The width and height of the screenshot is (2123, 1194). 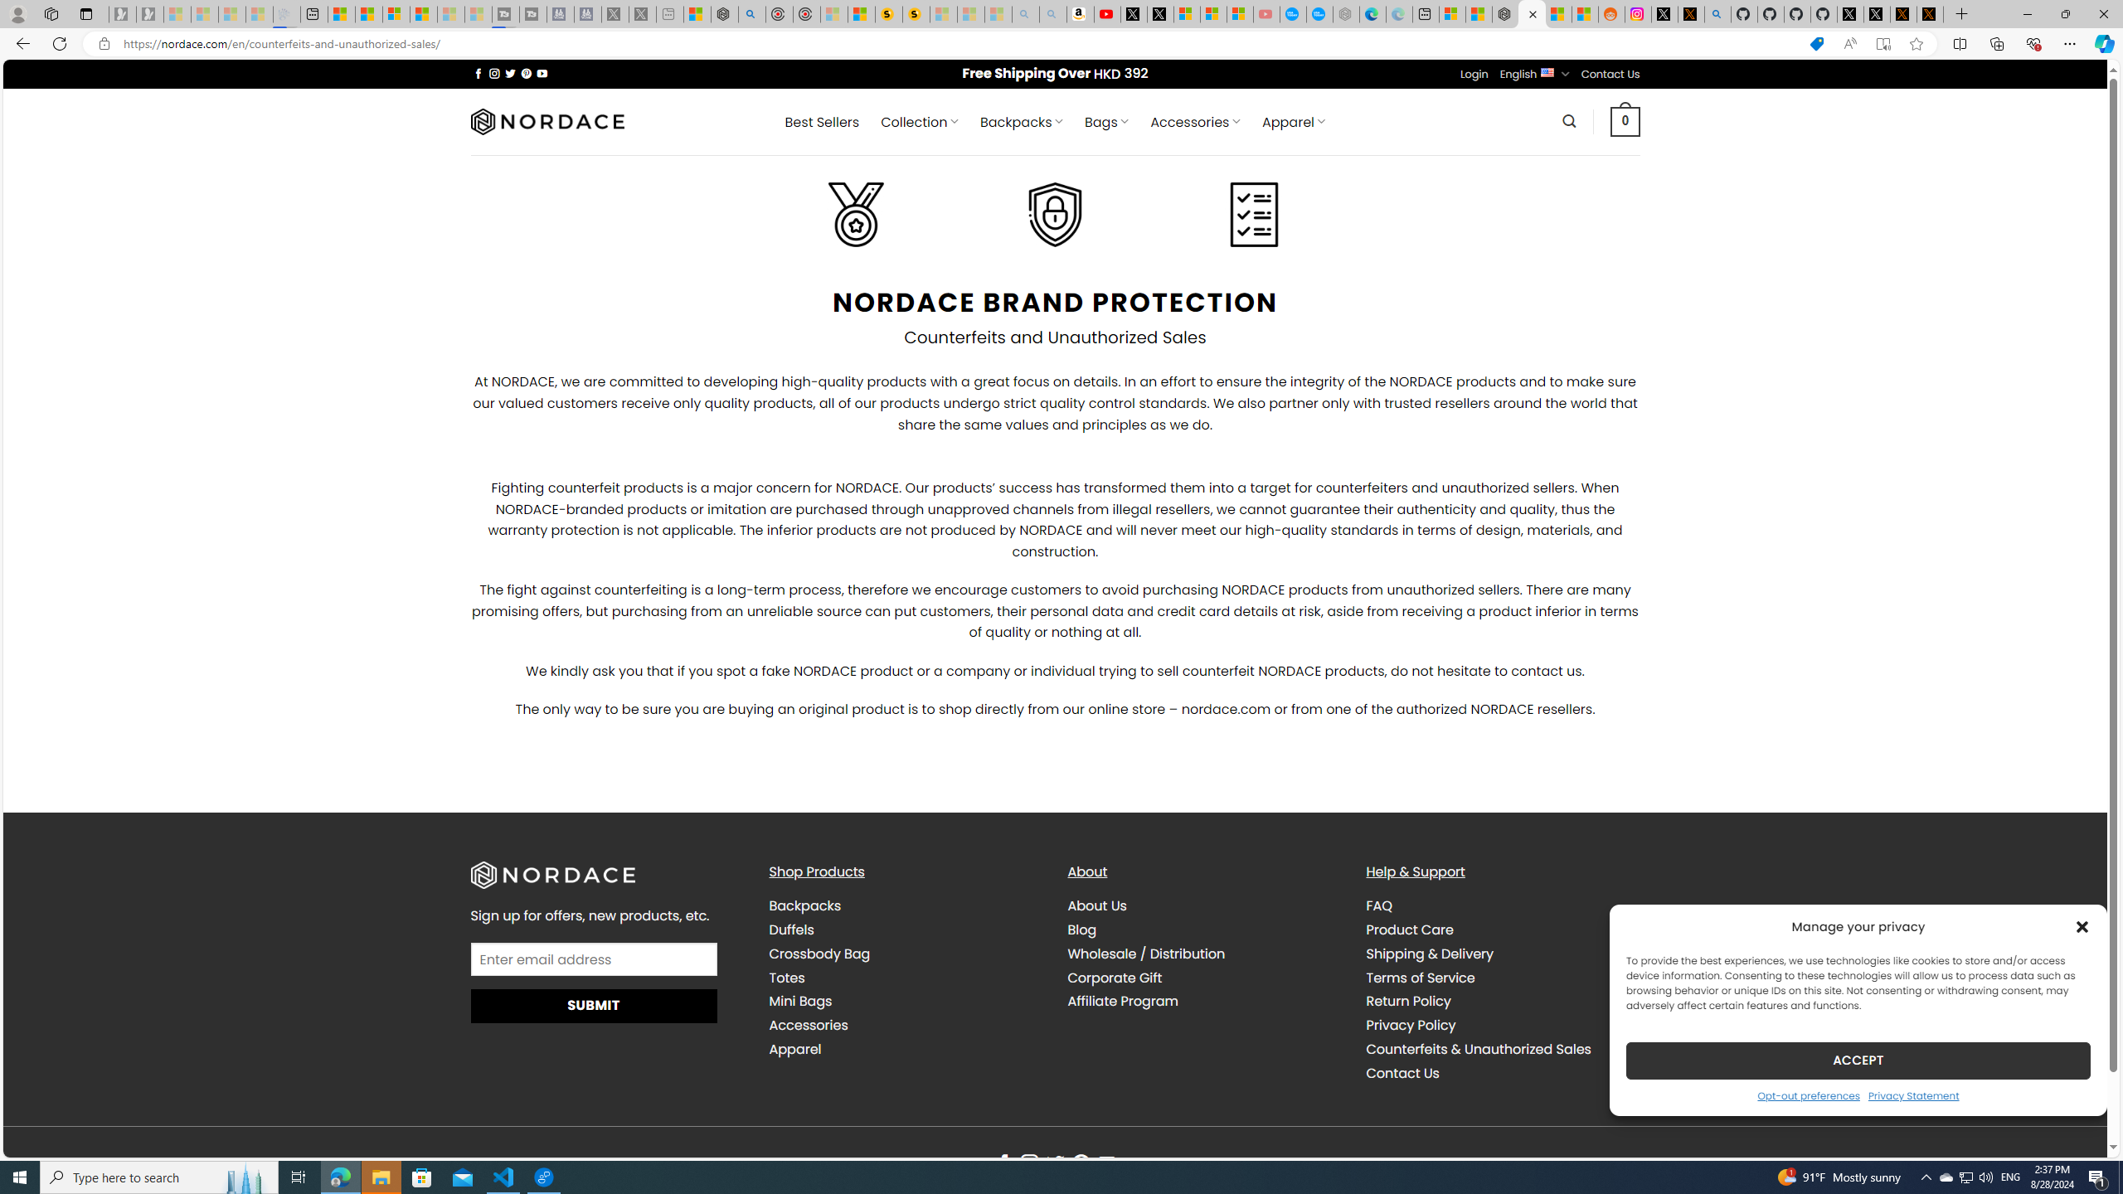 I want to click on Follow on Facebook, so click(x=1003, y=1164).